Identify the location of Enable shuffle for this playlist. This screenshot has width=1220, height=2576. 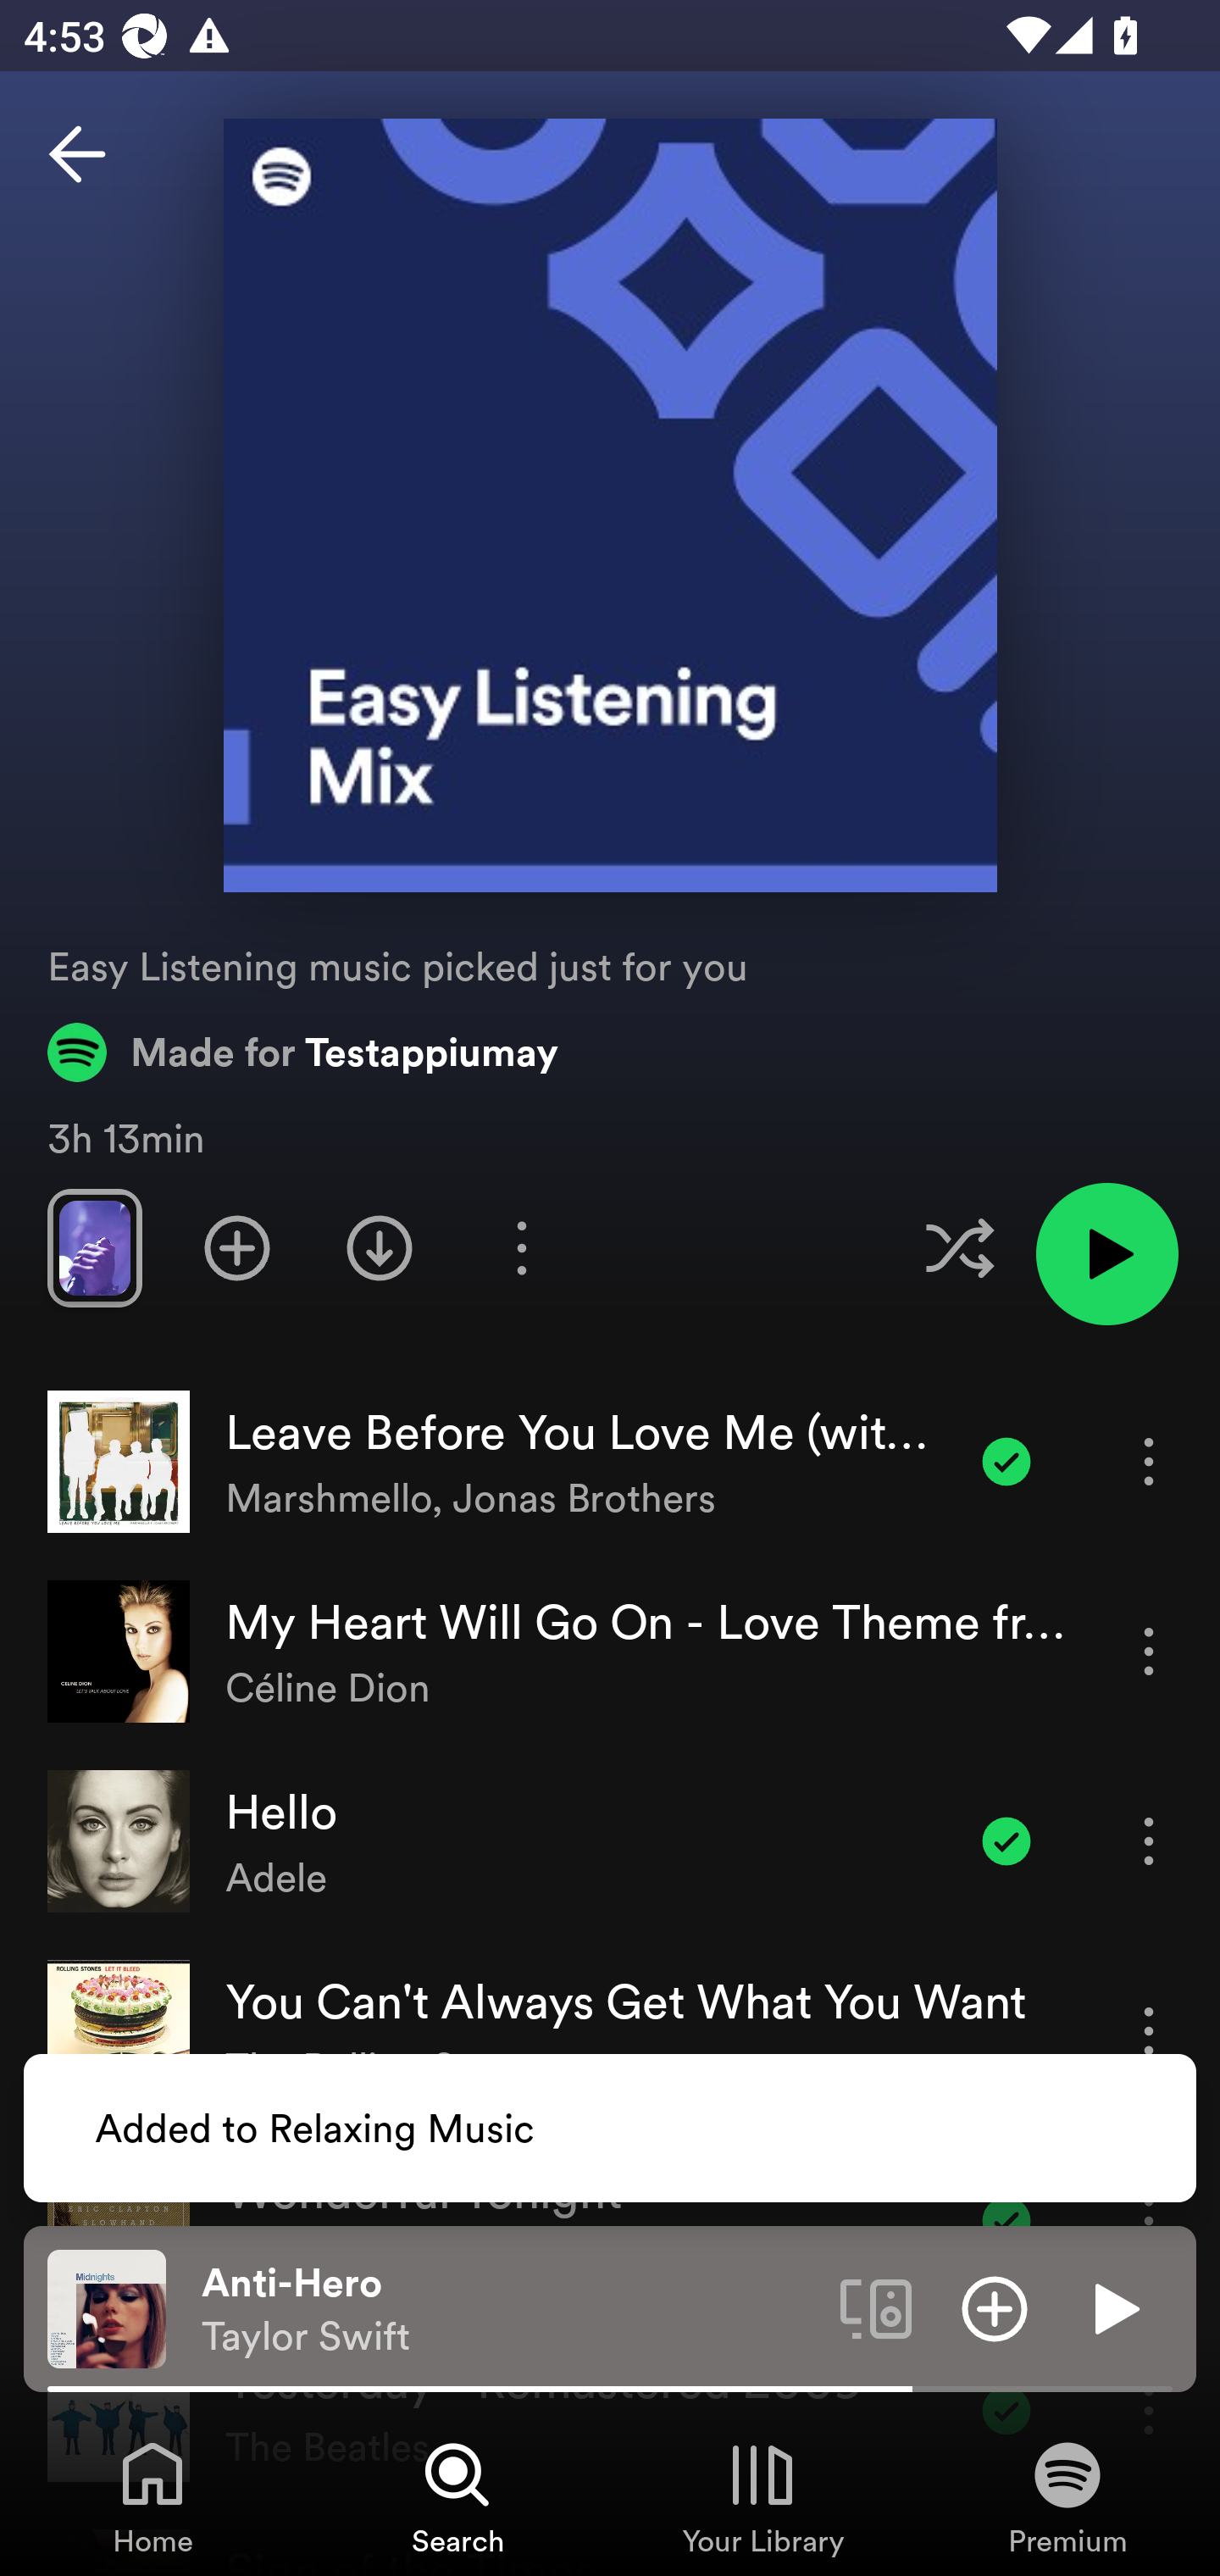
(959, 1247).